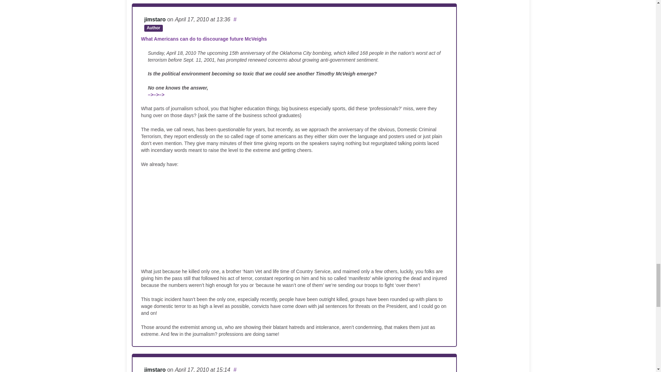 This screenshot has height=372, width=661. What do you see at coordinates (155, 19) in the screenshot?
I see `jimstaro` at bounding box center [155, 19].